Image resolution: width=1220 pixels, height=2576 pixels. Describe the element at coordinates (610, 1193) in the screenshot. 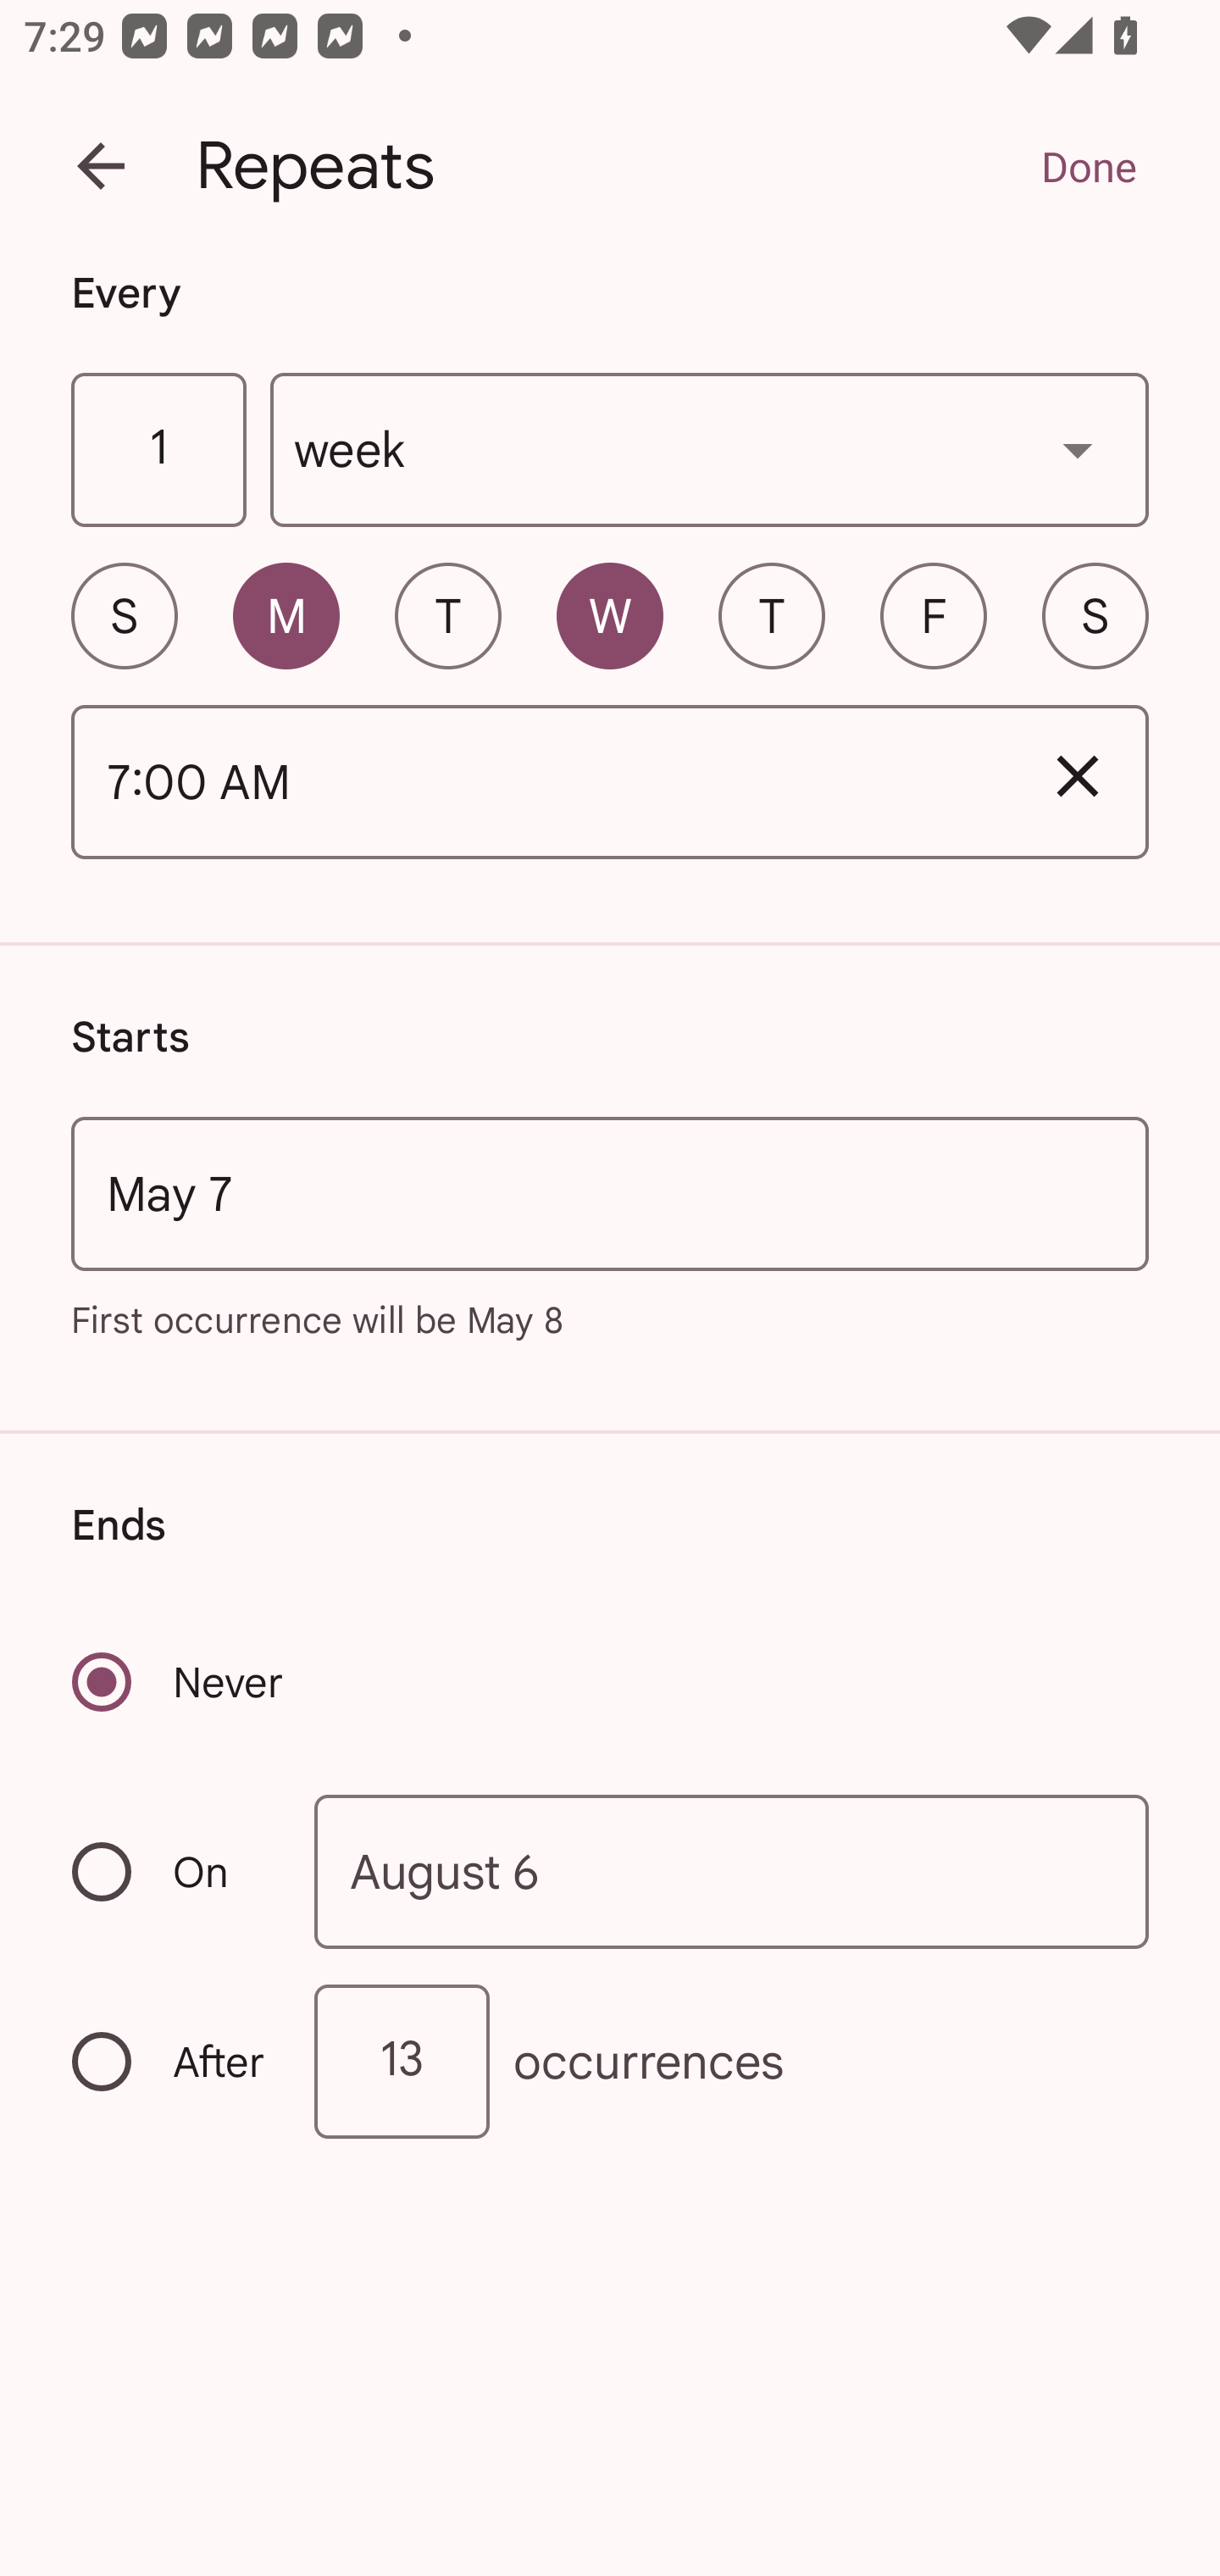

I see `May 7` at that location.